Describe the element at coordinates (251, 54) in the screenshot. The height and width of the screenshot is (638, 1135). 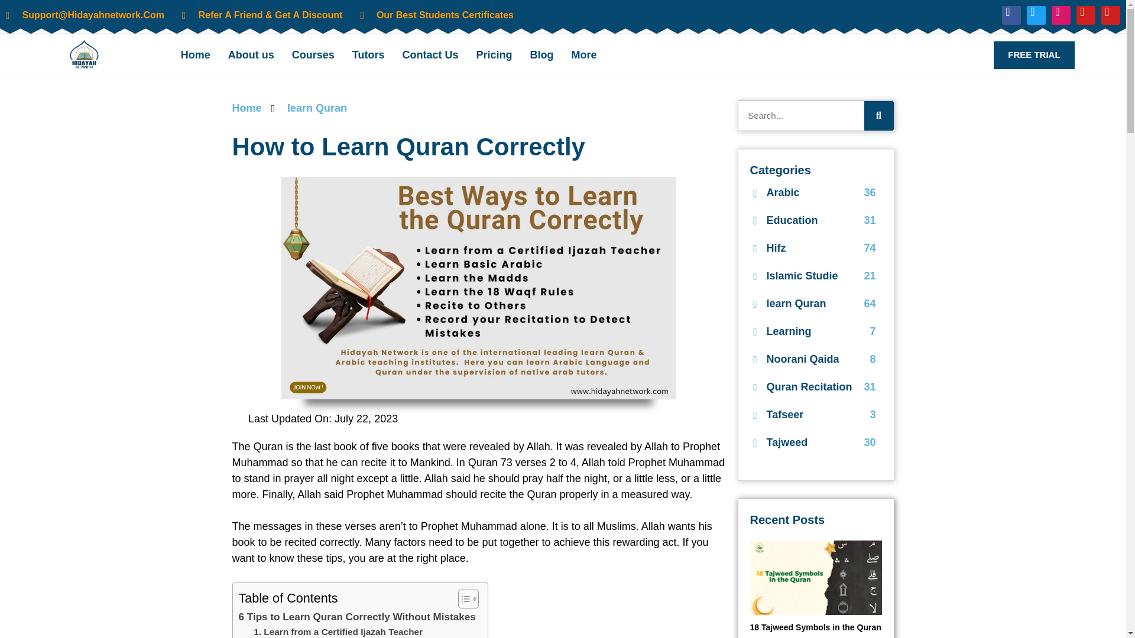
I see `About us` at that location.